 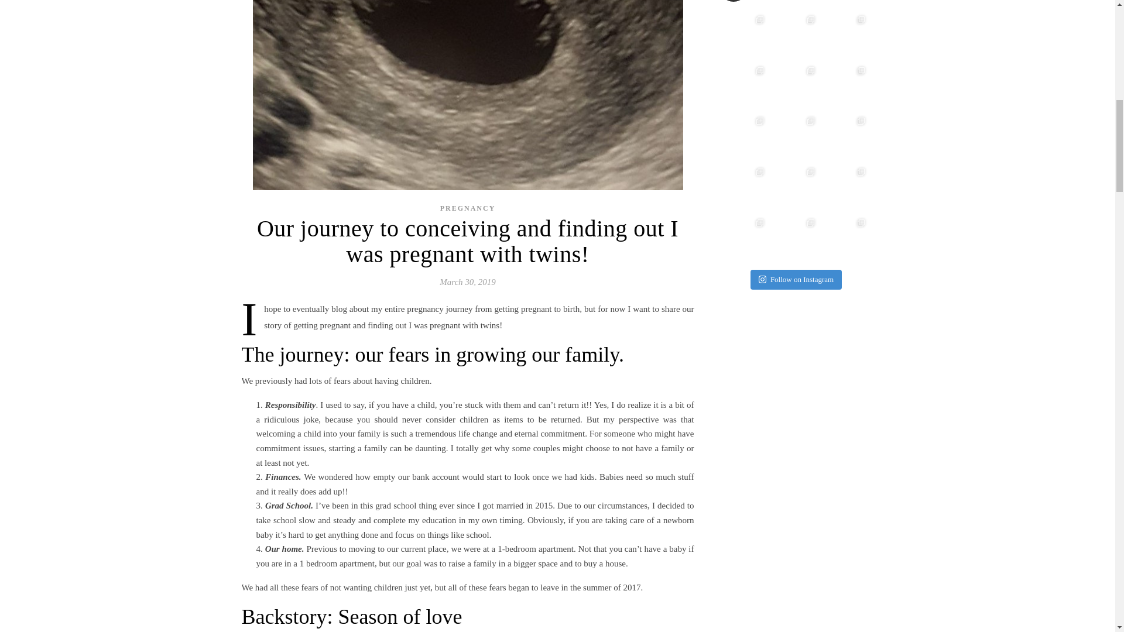 What do you see at coordinates (790, 1) in the screenshot?
I see `mama to twin boys` at bounding box center [790, 1].